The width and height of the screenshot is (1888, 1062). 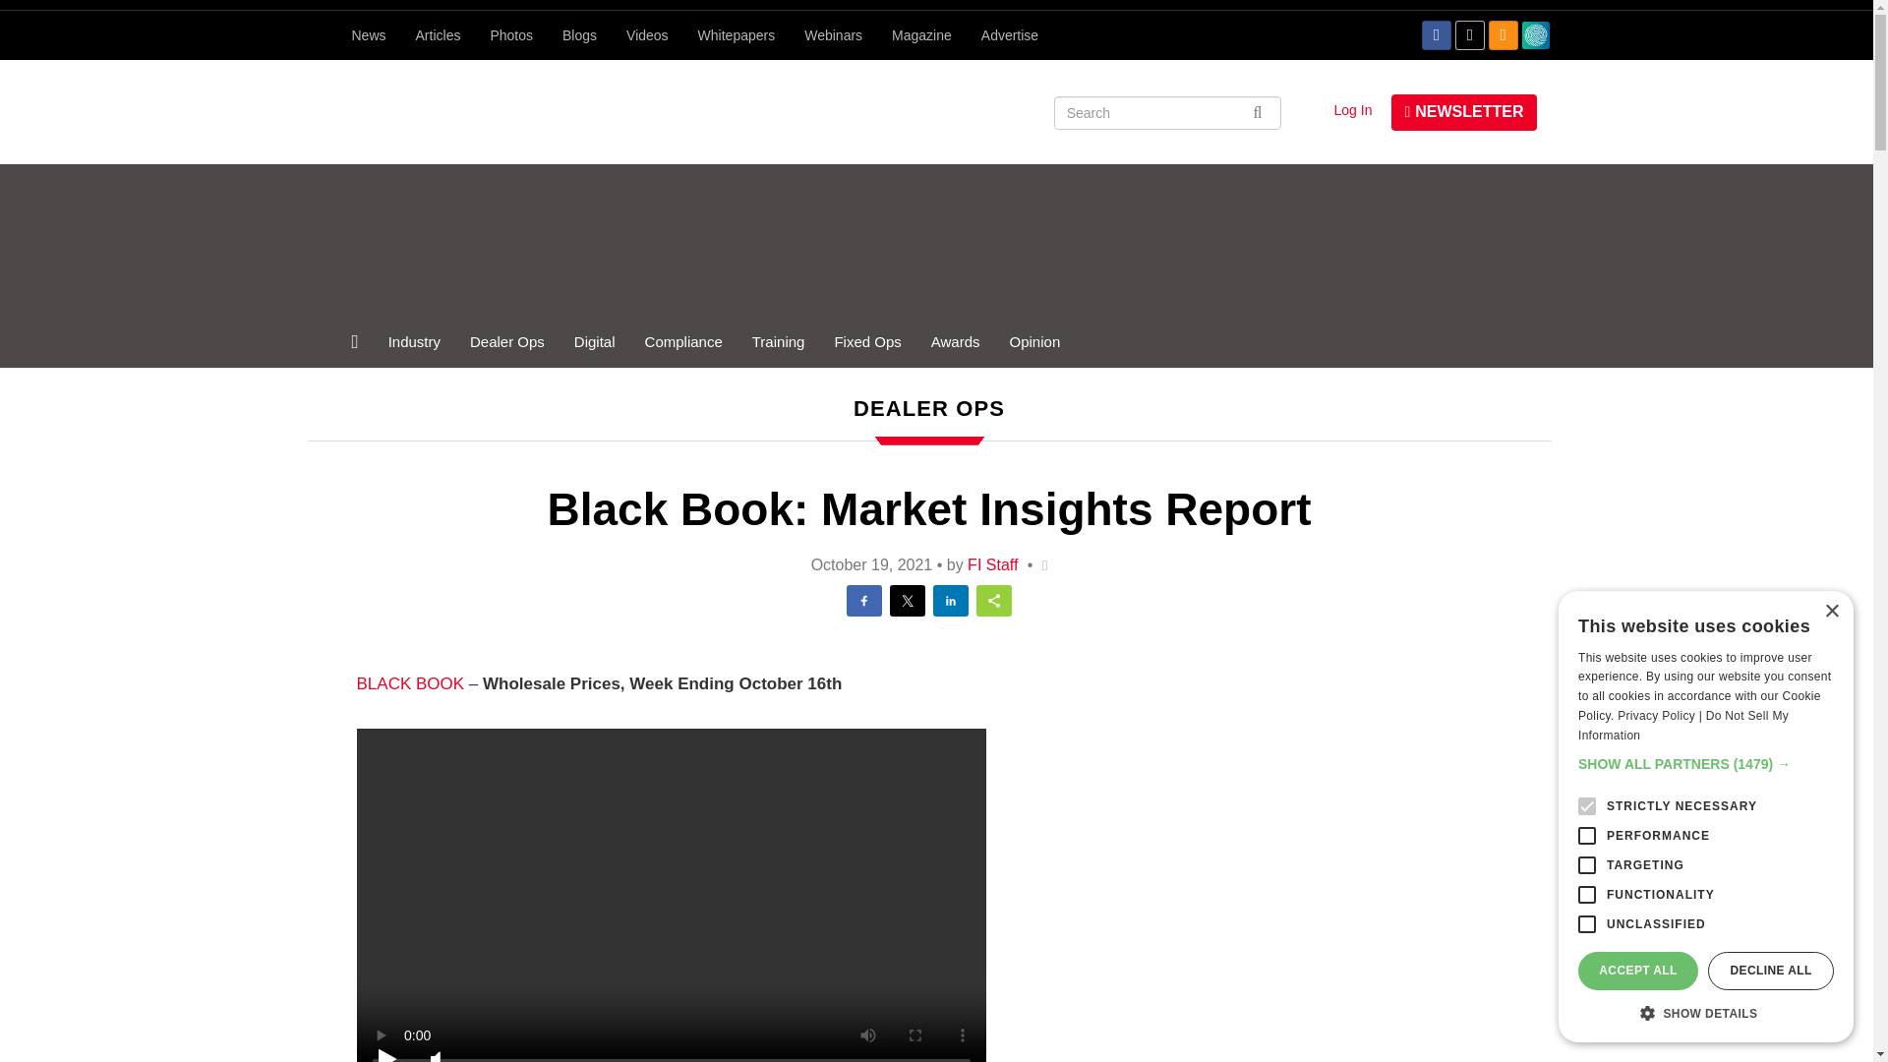 I want to click on Blogs, so click(x=579, y=34).